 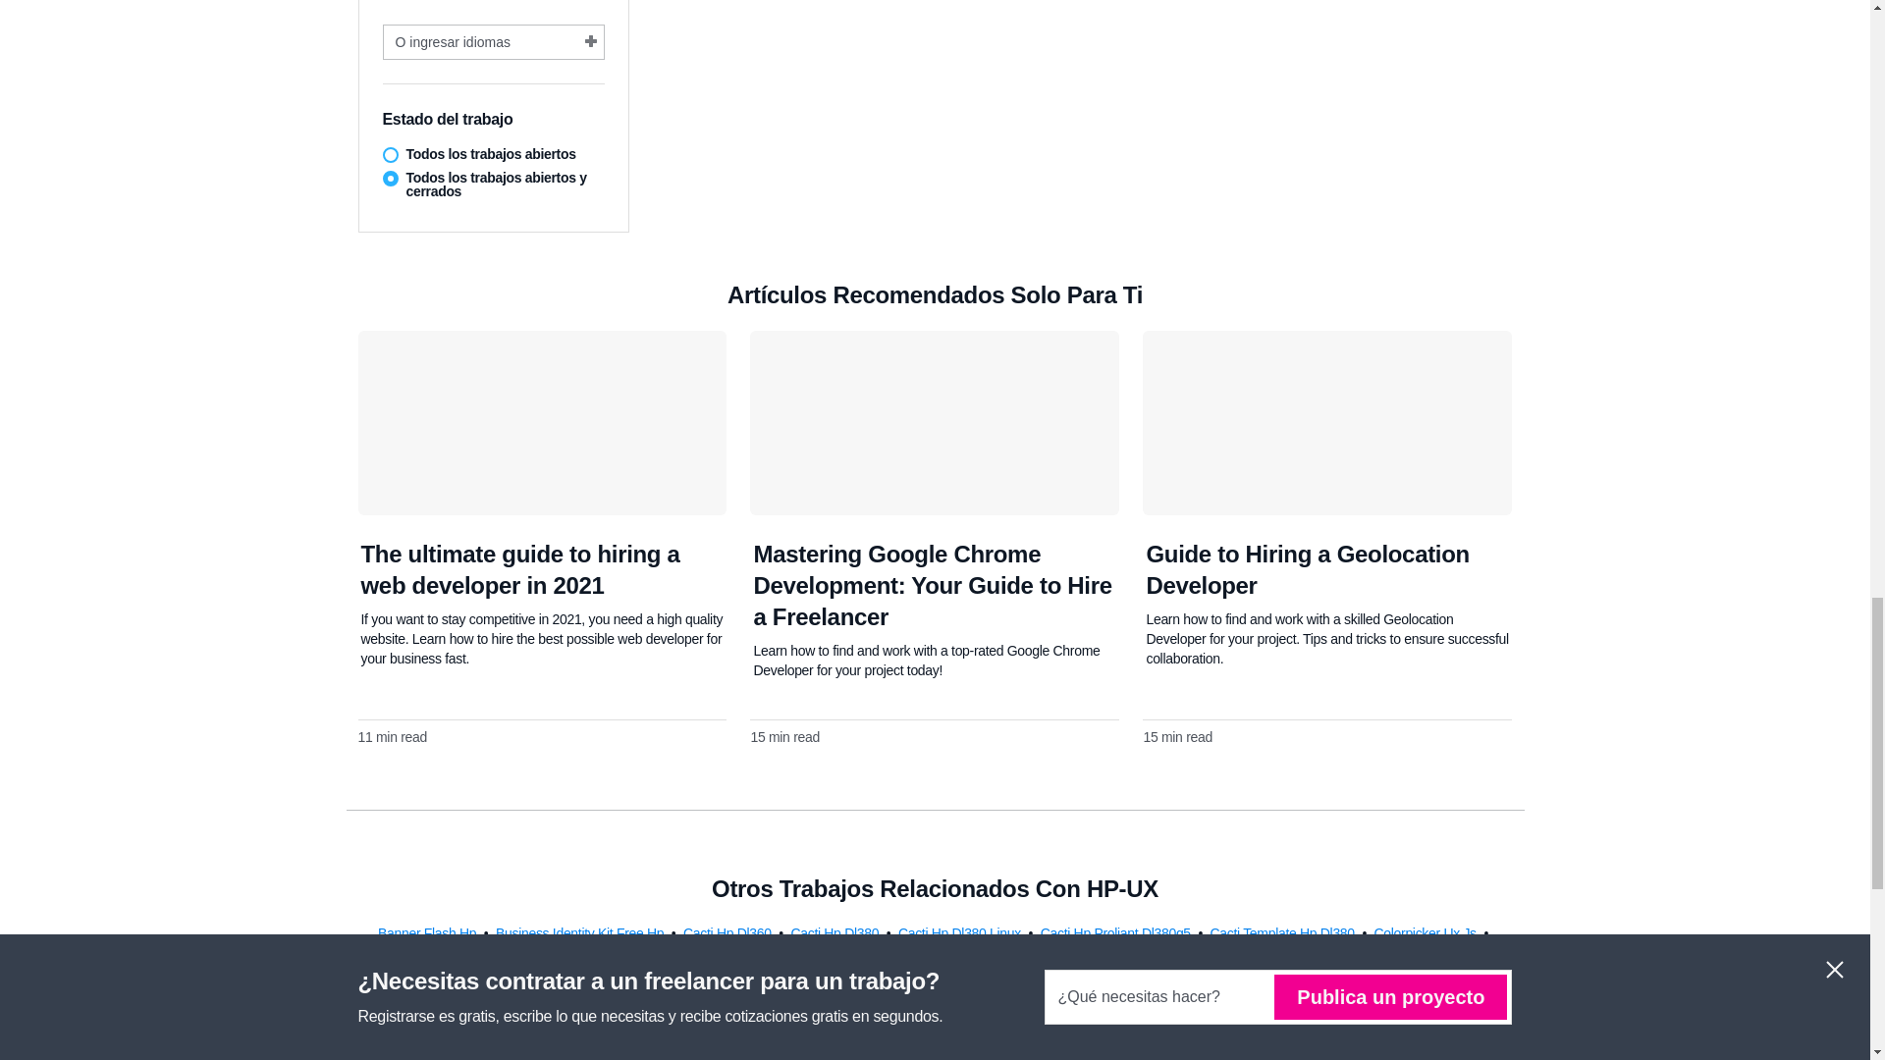 I want to click on Cacti Hp Proliant Dl380g5, so click(x=1117, y=932).